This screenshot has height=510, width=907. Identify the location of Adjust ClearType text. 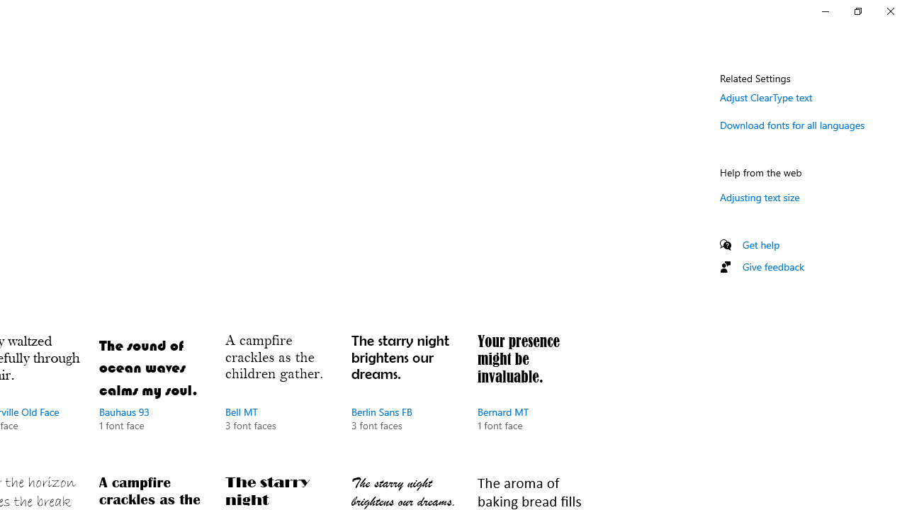
(766, 97).